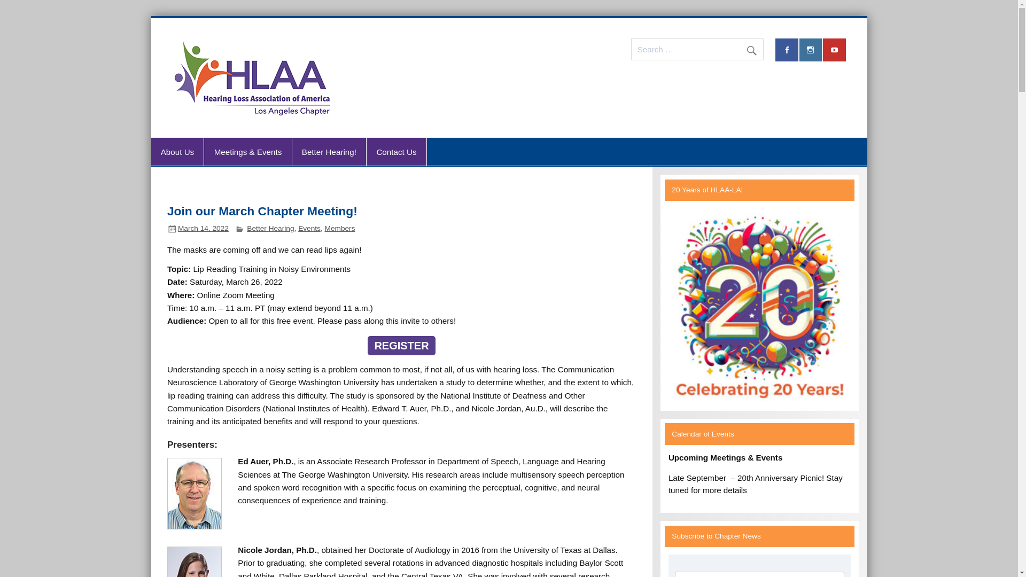  I want to click on HLAA-LA, so click(389, 49).